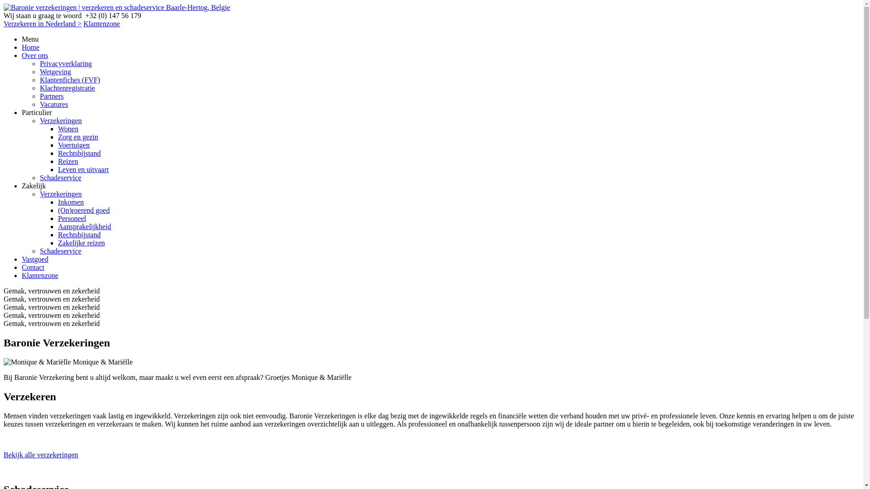 The height and width of the screenshot is (489, 870). I want to click on Rechtsbijstand, so click(79, 235).